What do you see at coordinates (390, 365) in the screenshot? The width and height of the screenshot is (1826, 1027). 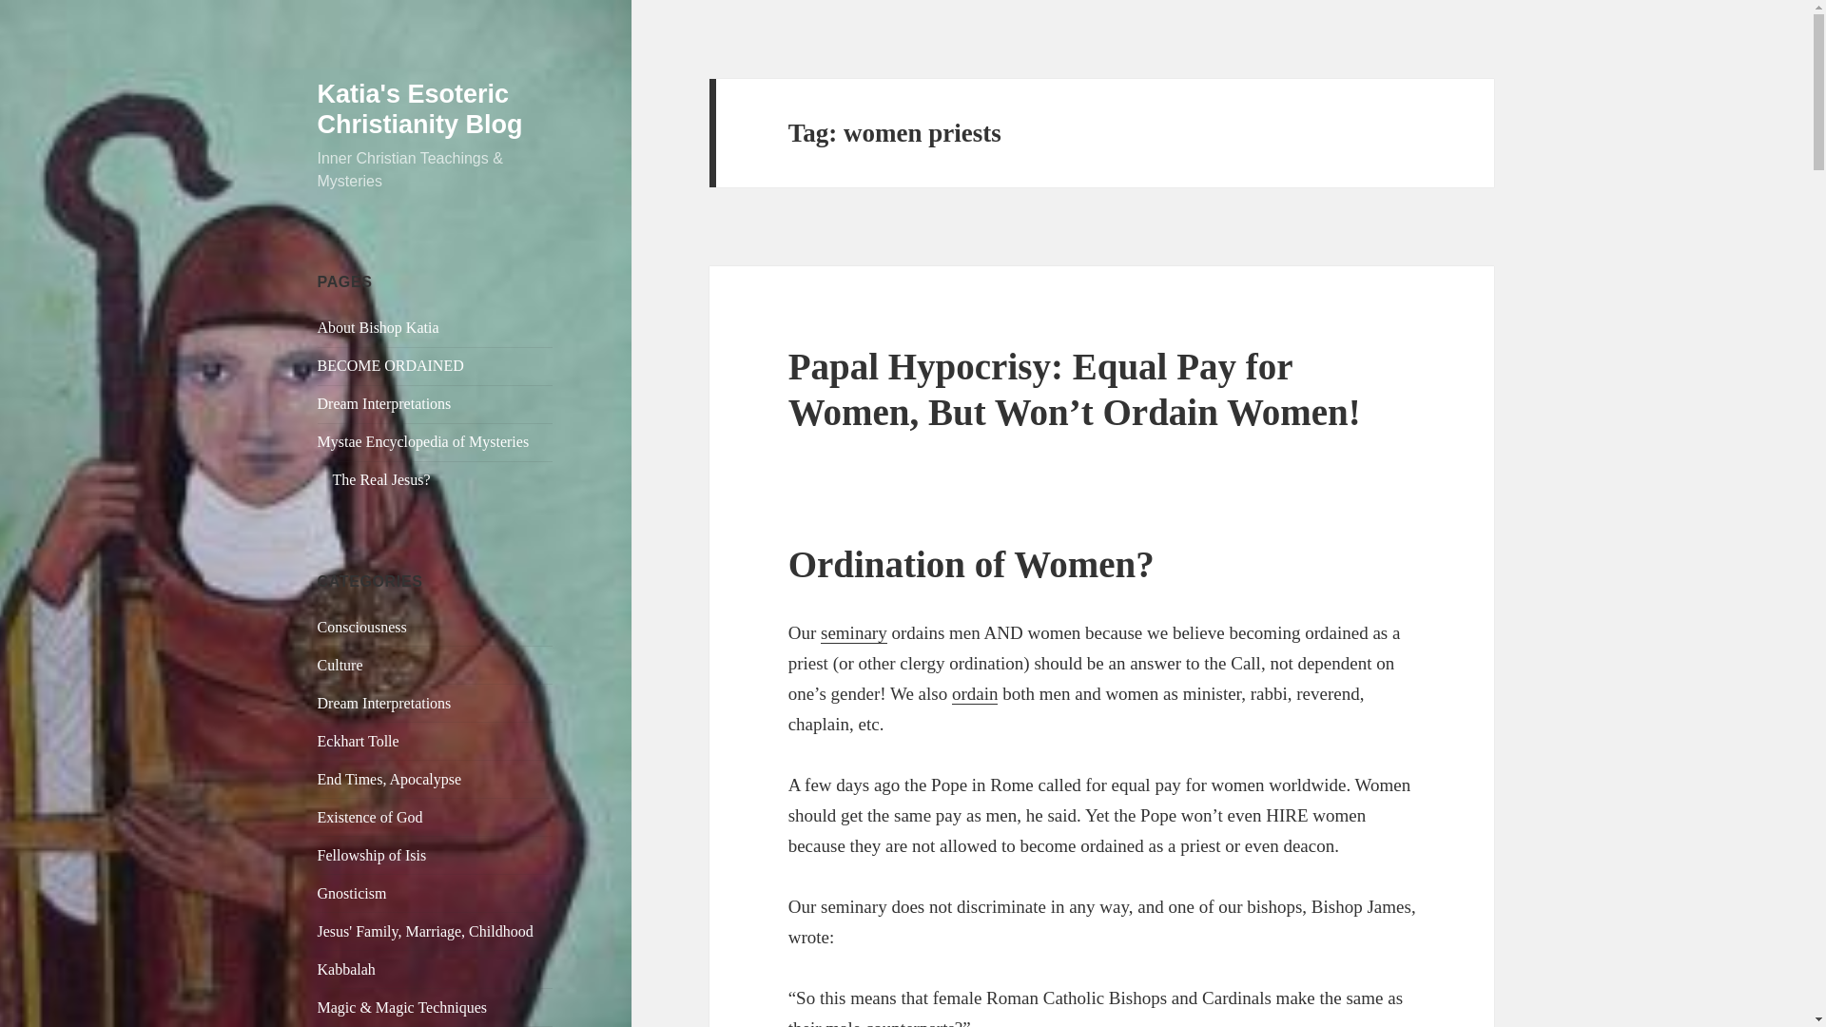 I see `BECOME ORDAINED` at bounding box center [390, 365].